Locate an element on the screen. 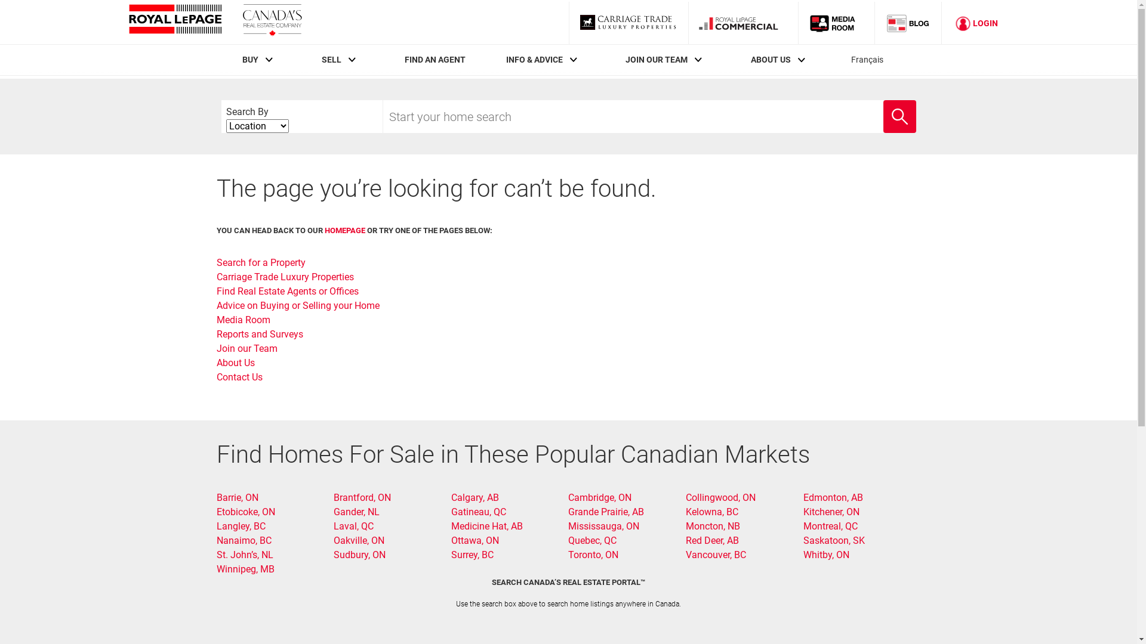  Vancouver, BC is located at coordinates (716, 555).